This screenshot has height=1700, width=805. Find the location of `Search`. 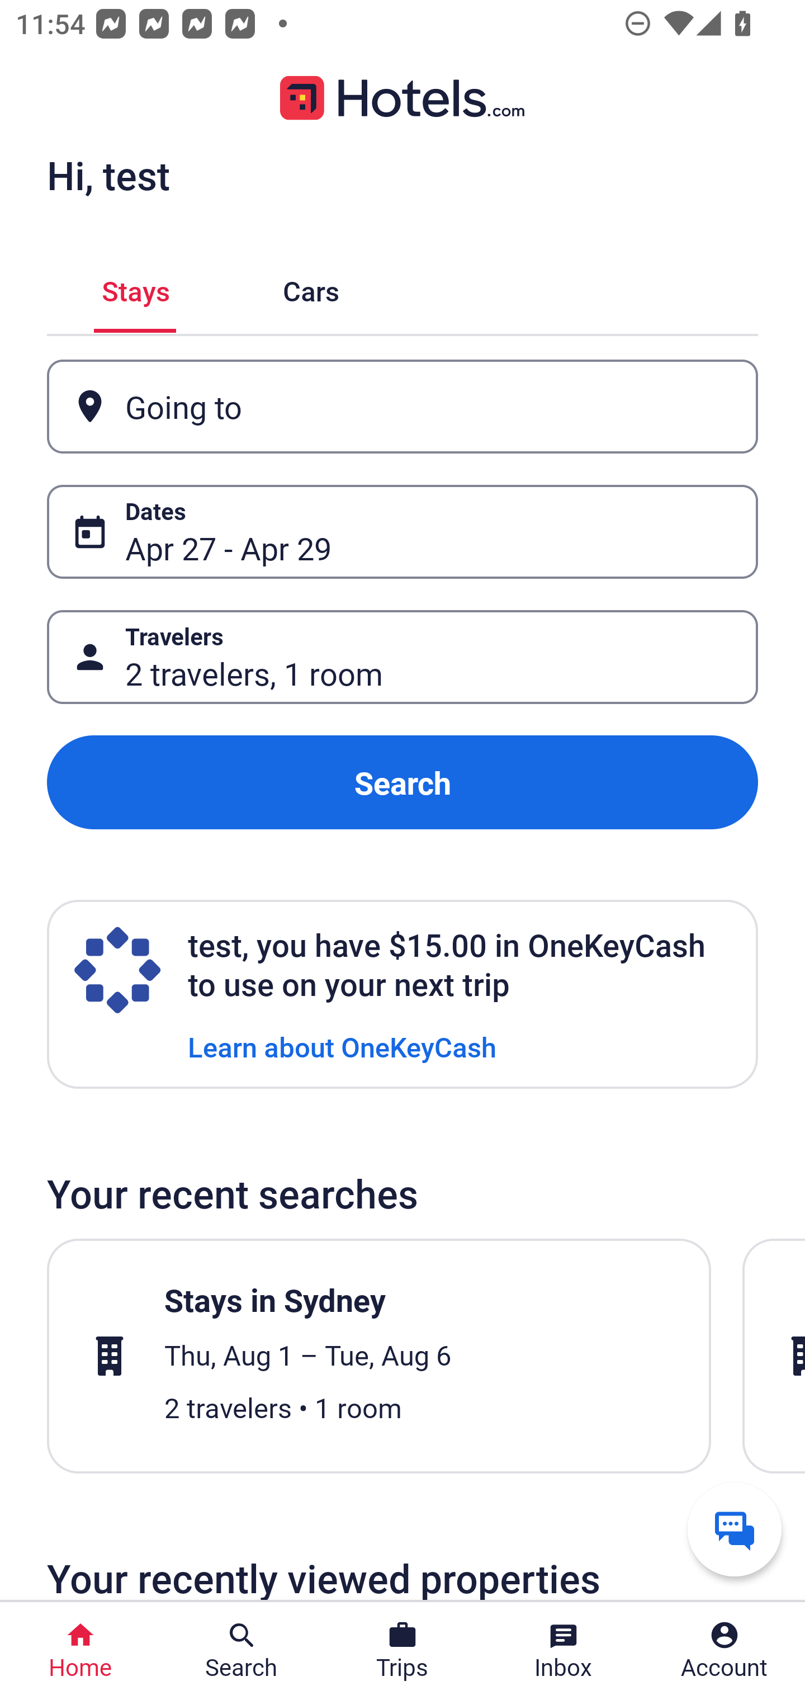

Search is located at coordinates (402, 783).